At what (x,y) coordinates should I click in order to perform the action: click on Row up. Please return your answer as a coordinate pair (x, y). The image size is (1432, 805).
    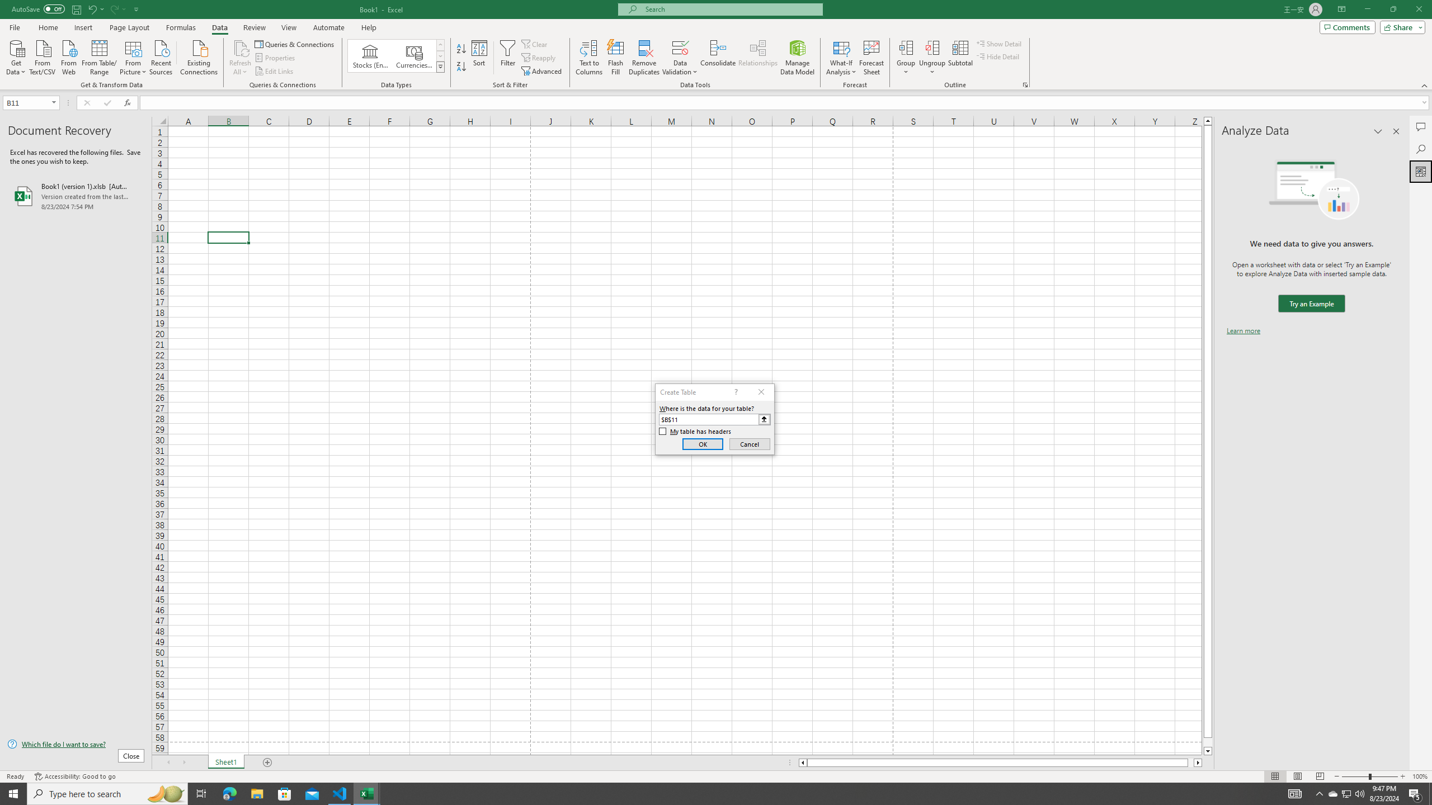
    Looking at the image, I should click on (441, 45).